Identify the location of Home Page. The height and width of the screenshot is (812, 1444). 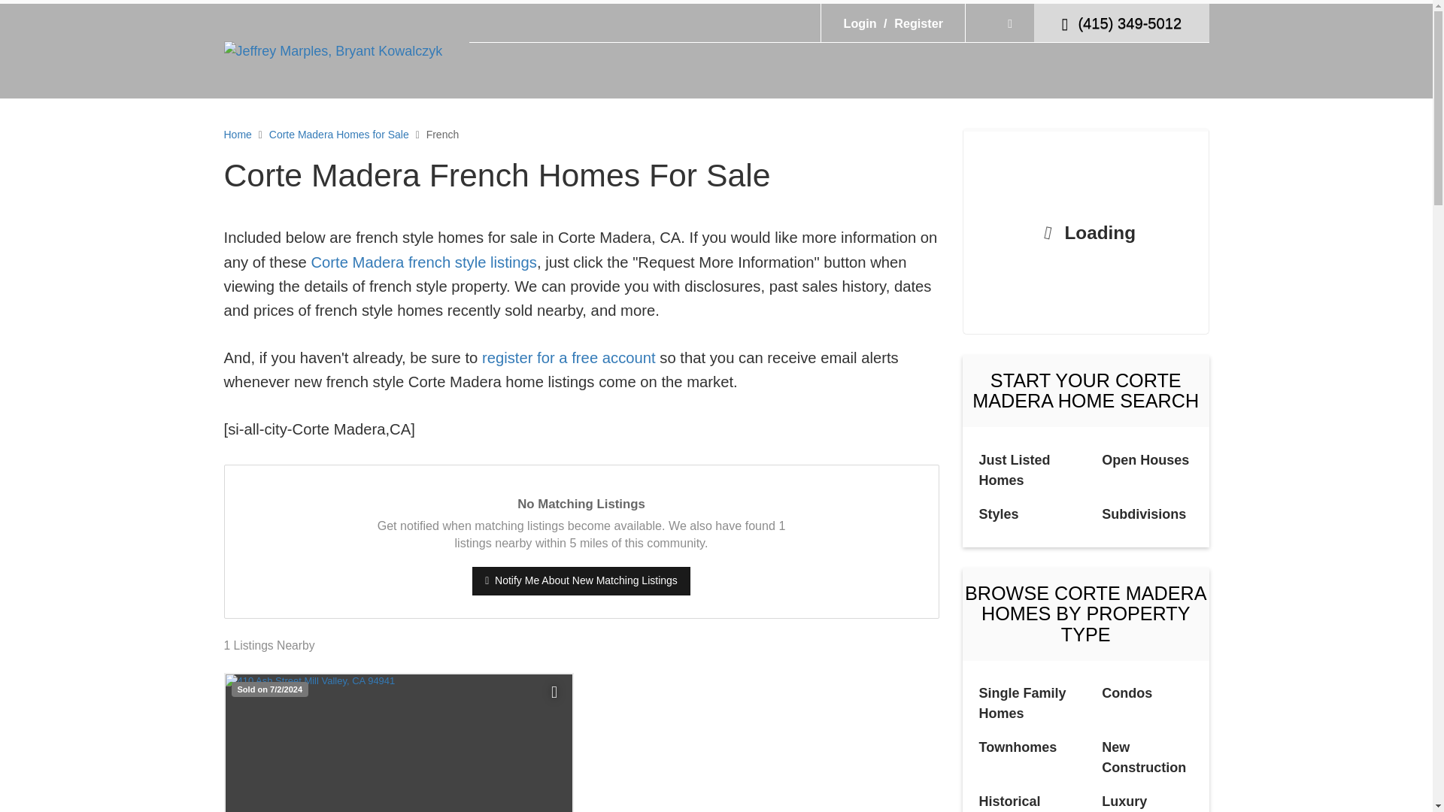
(333, 50).